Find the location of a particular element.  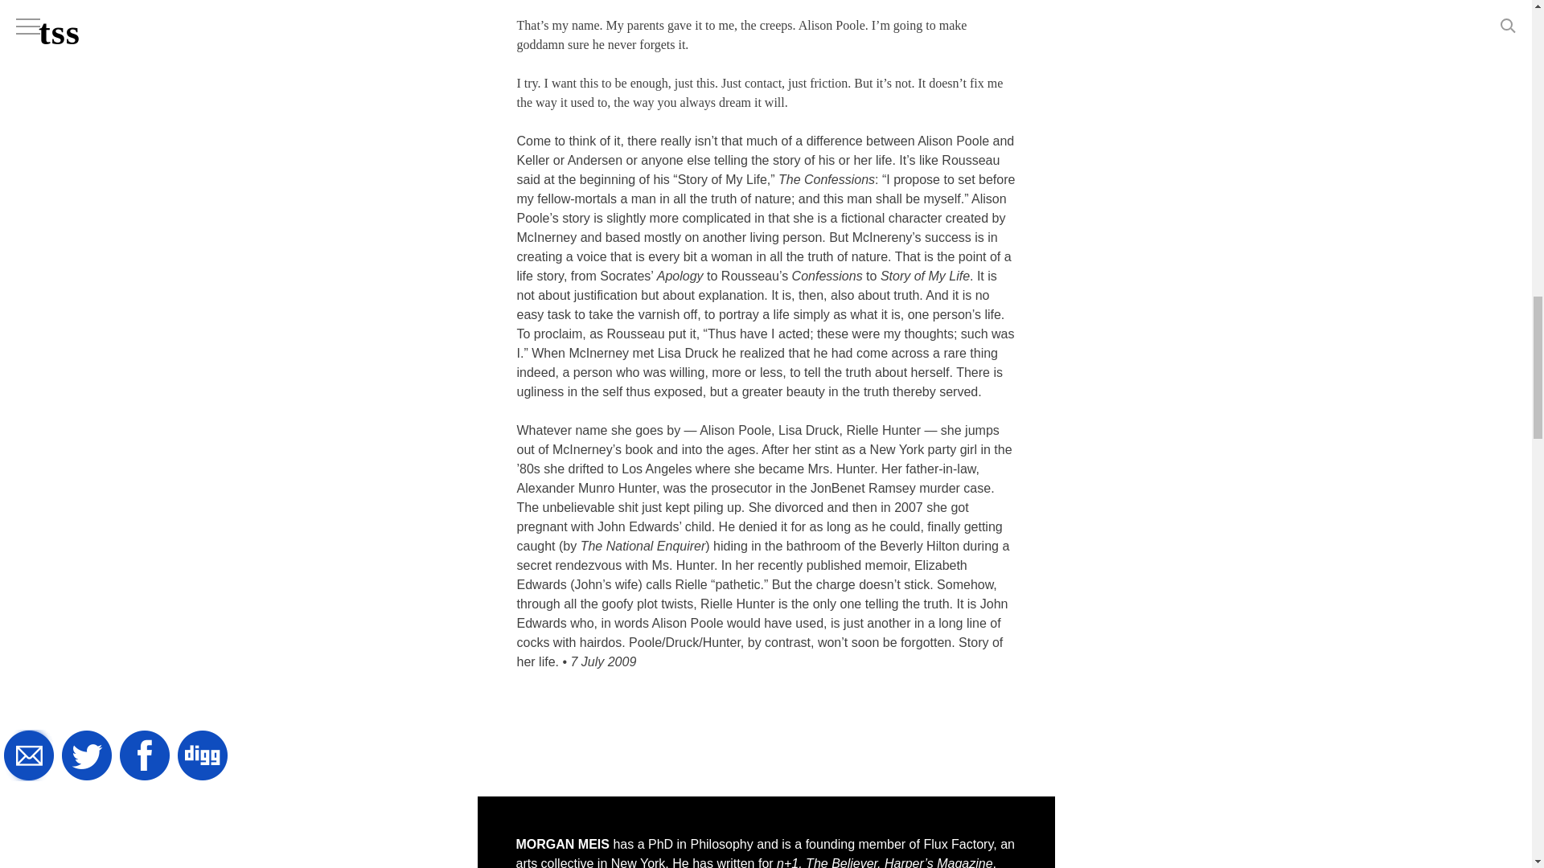

Email is located at coordinates (29, 757).